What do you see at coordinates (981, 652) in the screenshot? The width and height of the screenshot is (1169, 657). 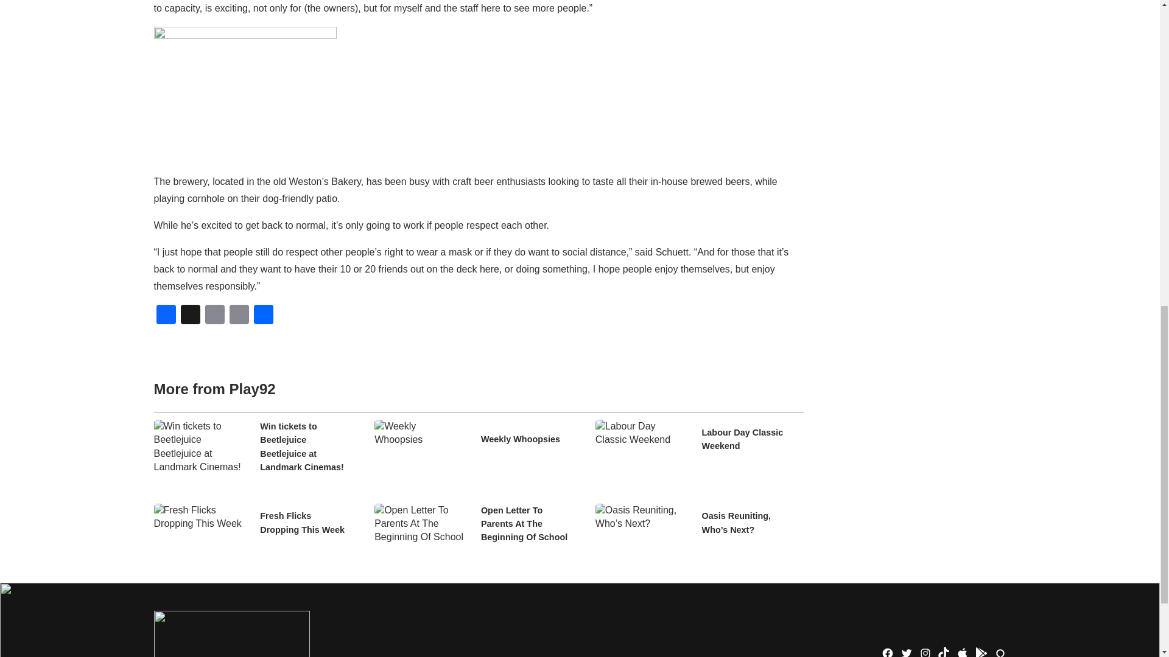 I see `Google Play` at bounding box center [981, 652].